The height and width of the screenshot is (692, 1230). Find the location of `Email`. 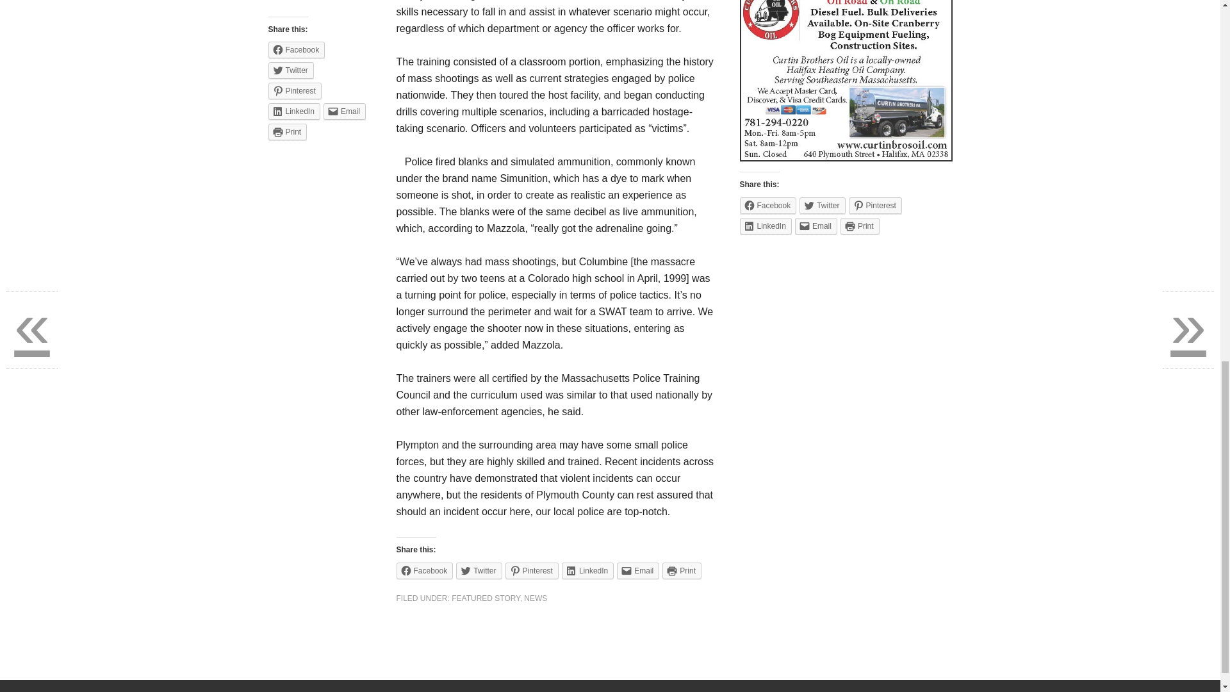

Email is located at coordinates (816, 226).